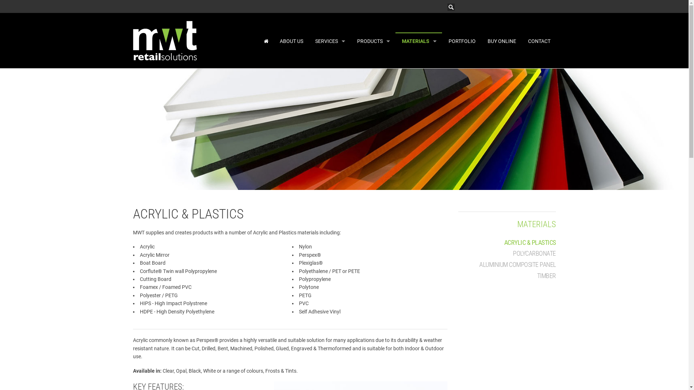 The image size is (694, 390). Describe the element at coordinates (530, 243) in the screenshot. I see `ACRYLIC & PLASTICS` at that location.